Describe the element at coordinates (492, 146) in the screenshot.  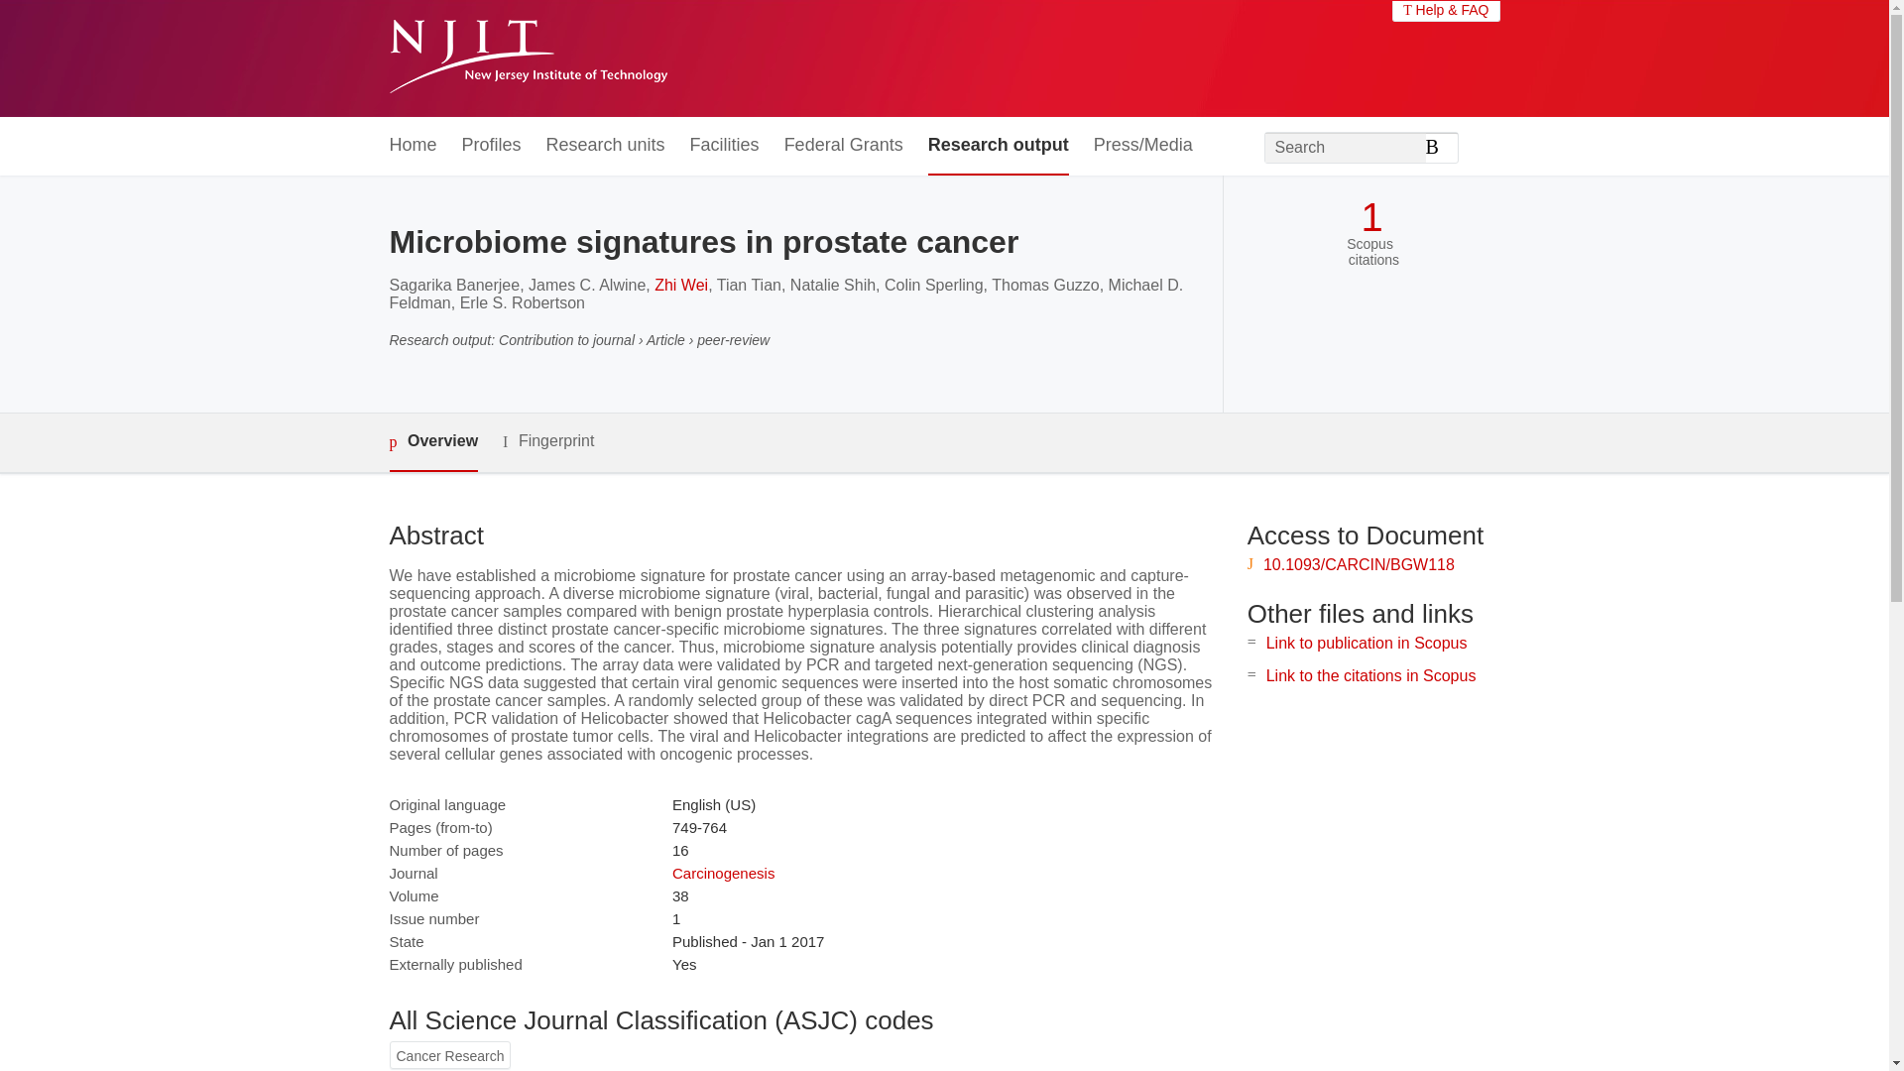
I see `Profiles` at that location.